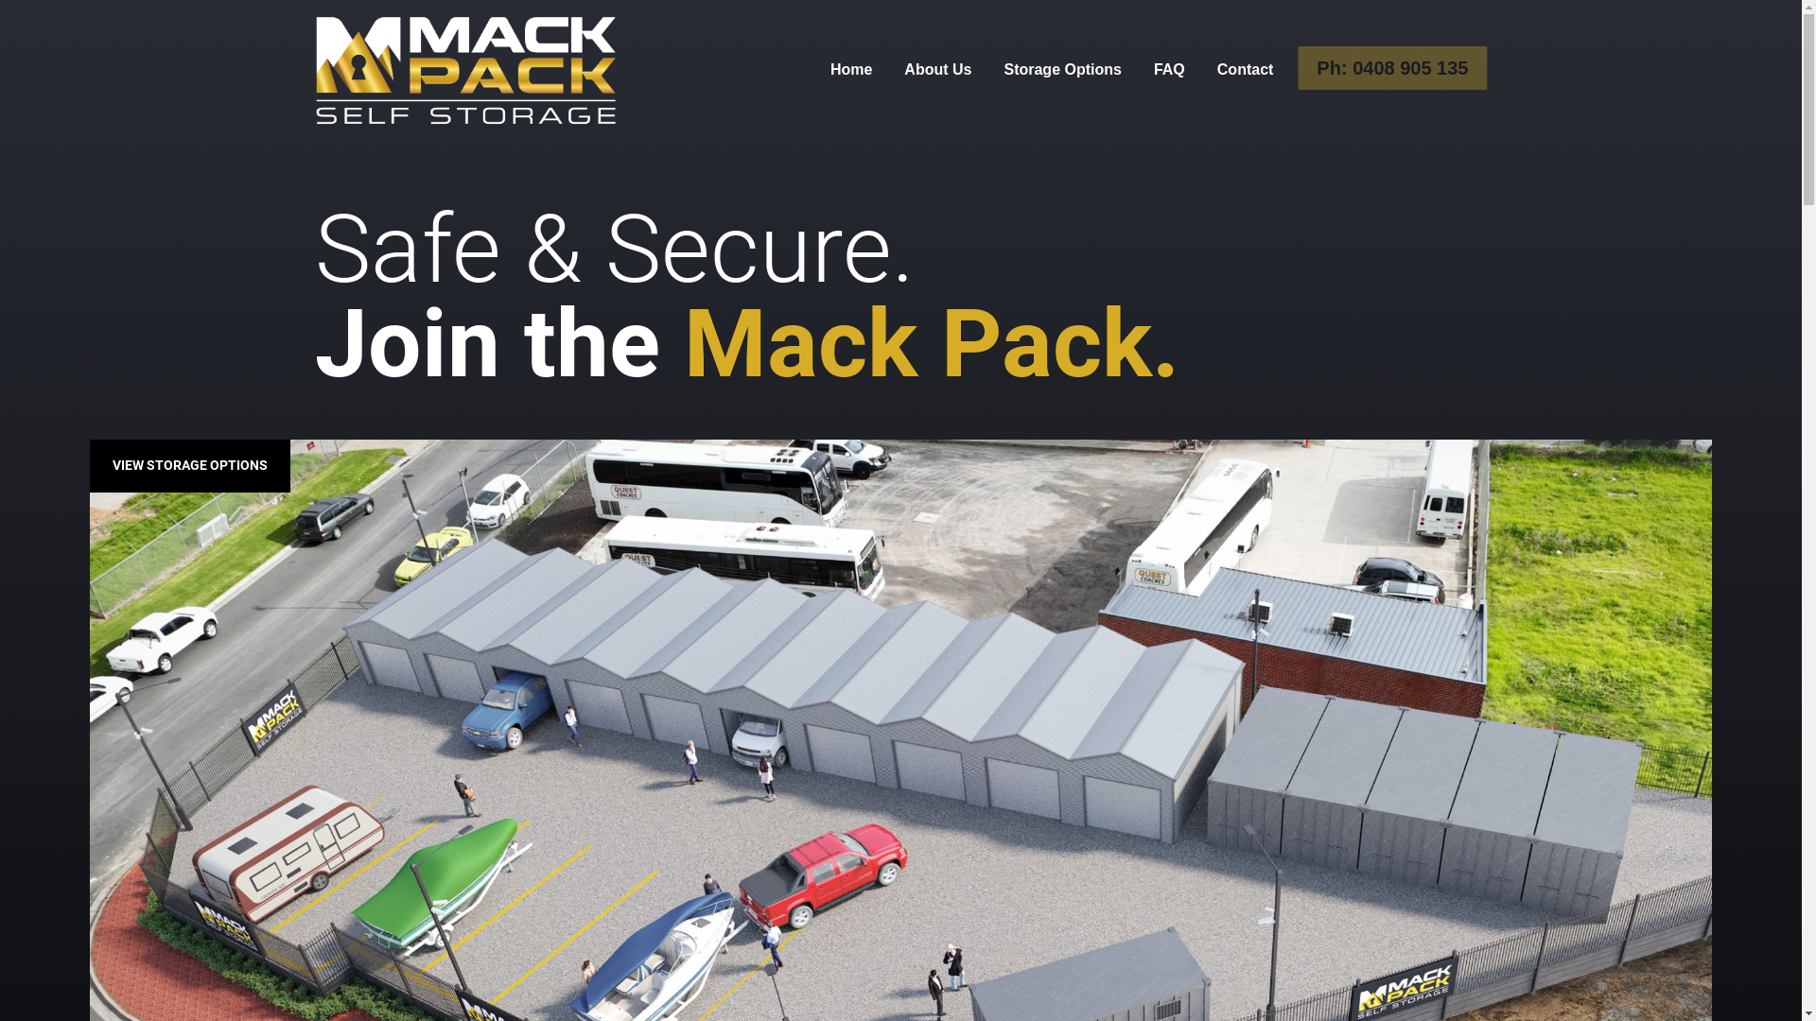  What do you see at coordinates (190, 466) in the screenshot?
I see `VIEW STORAGE OPTIONS` at bounding box center [190, 466].